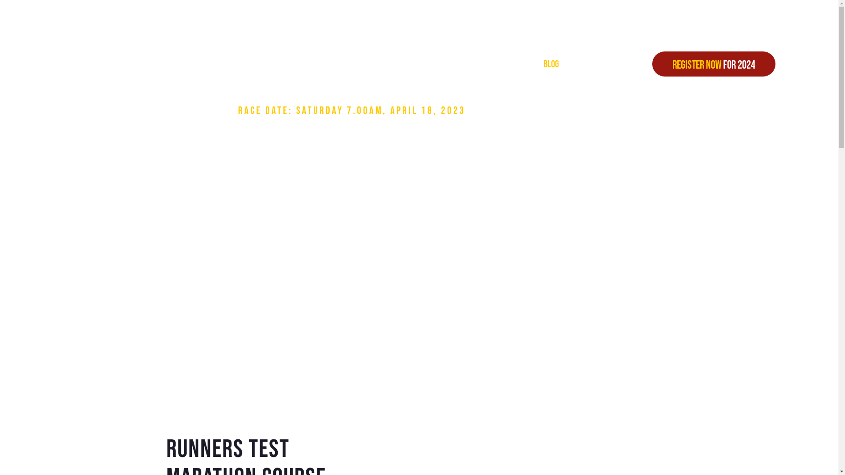  Describe the element at coordinates (398, 64) in the screenshot. I see `Events` at that location.